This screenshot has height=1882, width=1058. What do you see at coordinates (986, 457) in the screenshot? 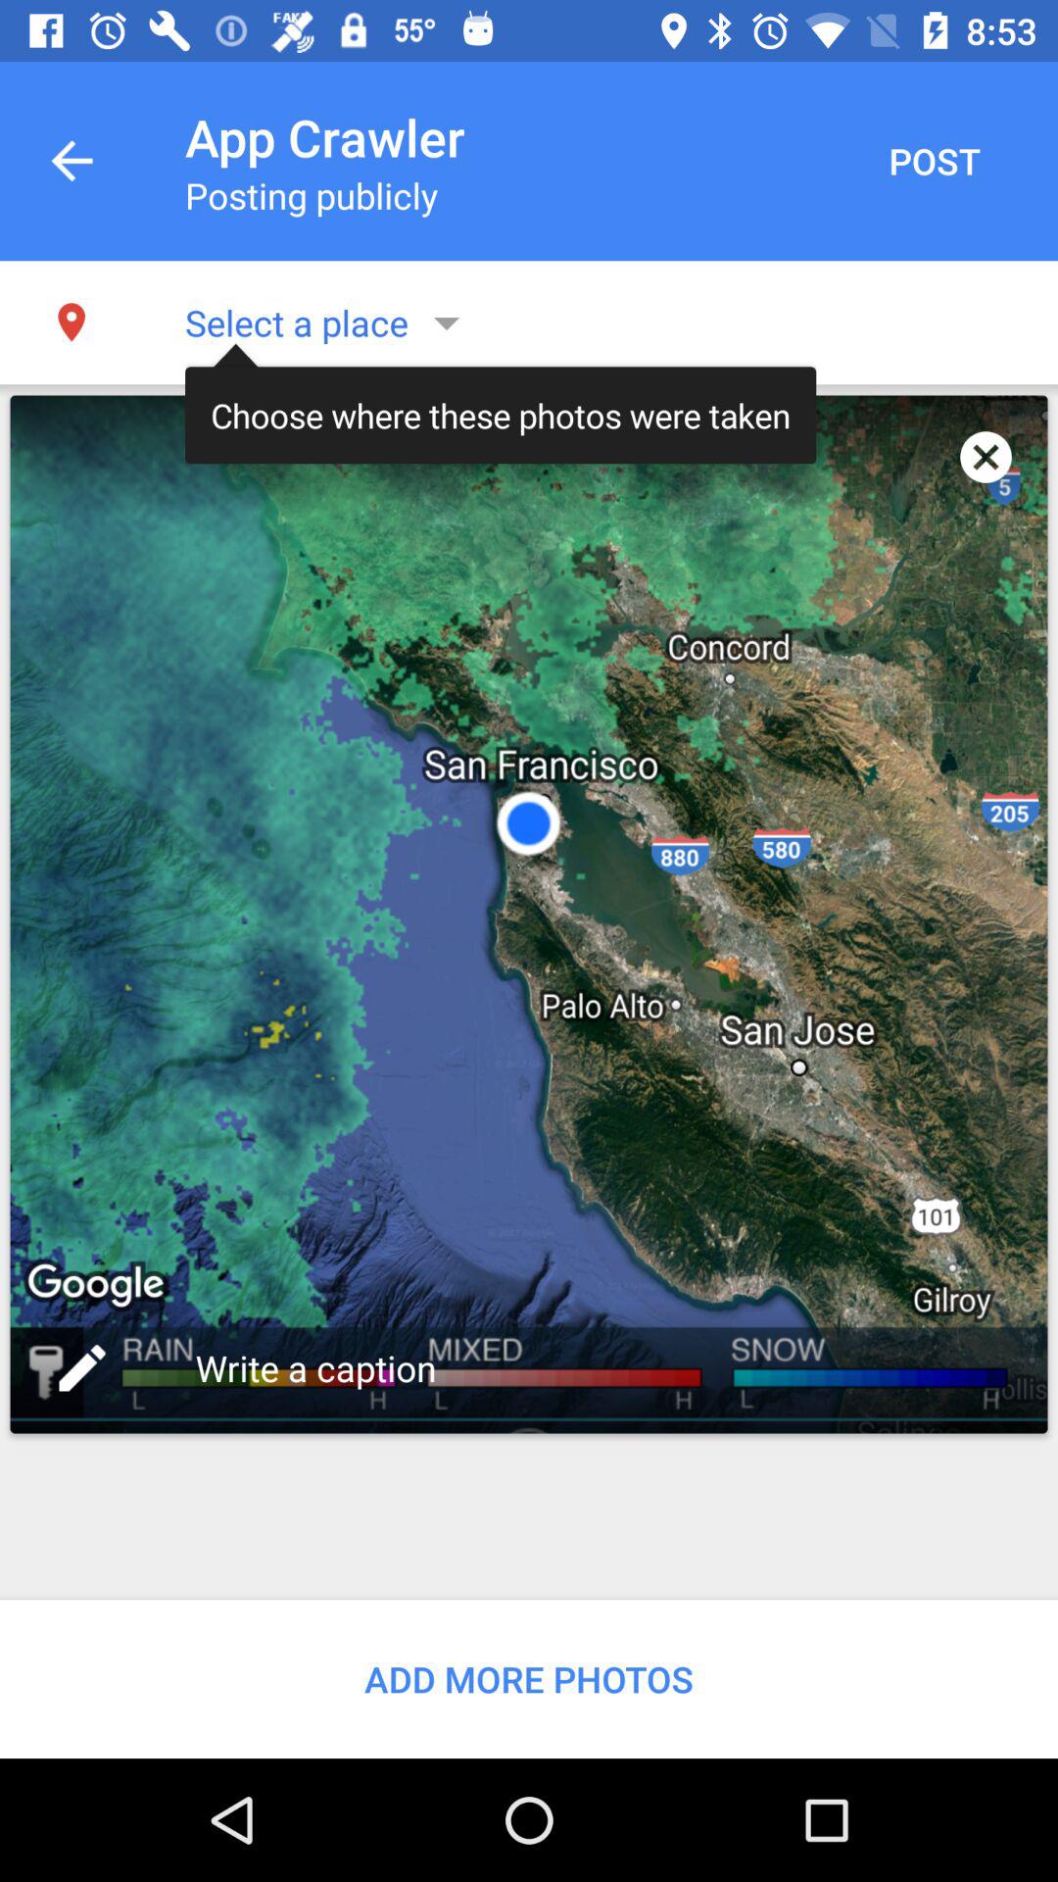
I see `turn on the app next to the choose where these icon` at bounding box center [986, 457].